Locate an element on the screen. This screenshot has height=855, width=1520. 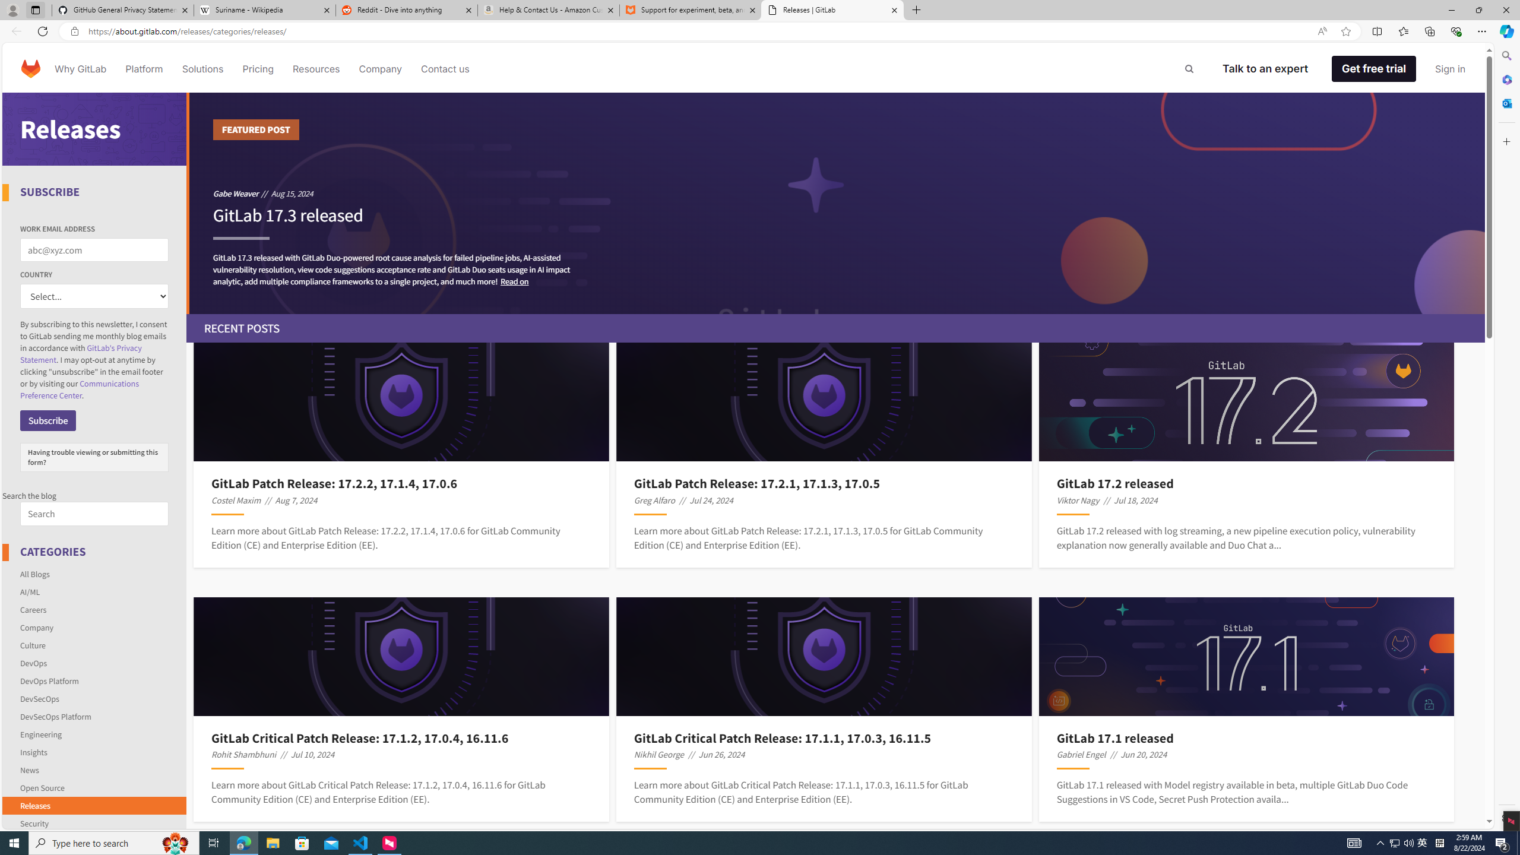
GitLab 17.1 released is located at coordinates (1246, 737).